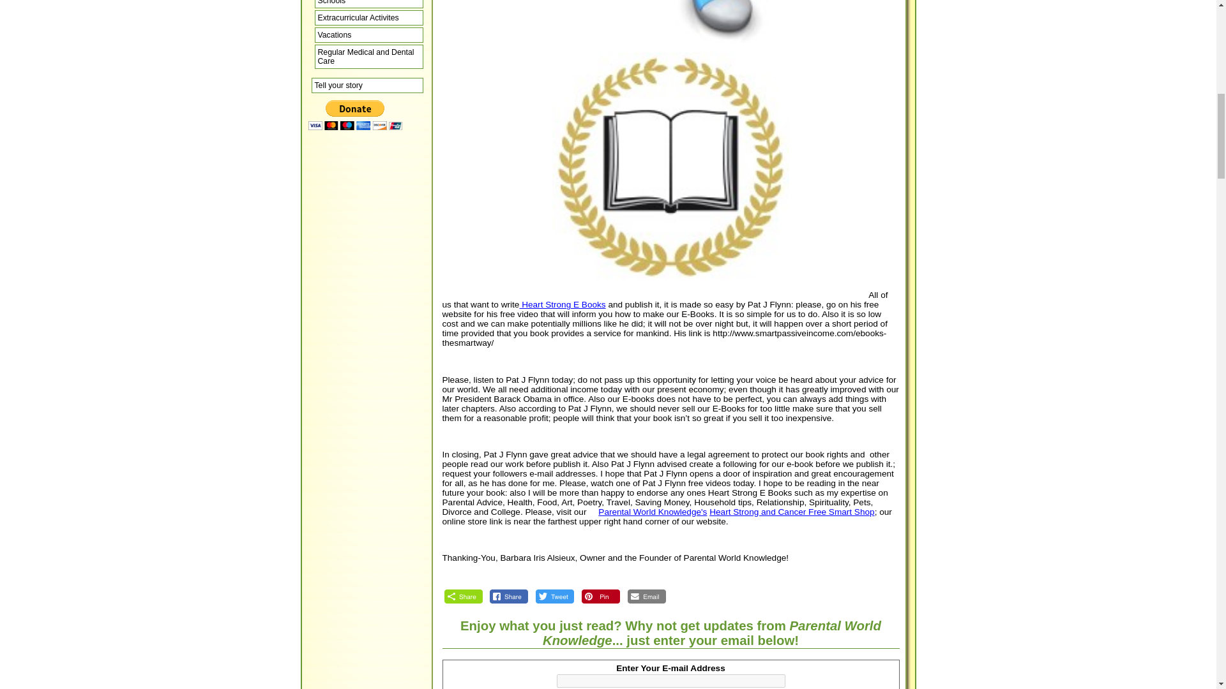 This screenshot has height=689, width=1226. Describe the element at coordinates (653, 512) in the screenshot. I see `Parental World Knowledge's` at that location.